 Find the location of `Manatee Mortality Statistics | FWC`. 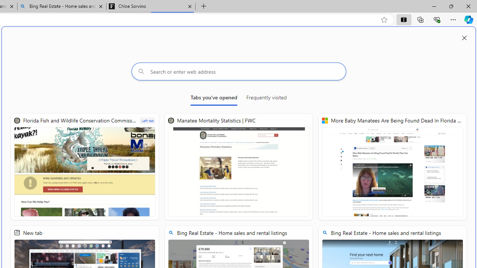

Manatee Mortality Statistics | FWC is located at coordinates (238, 167).